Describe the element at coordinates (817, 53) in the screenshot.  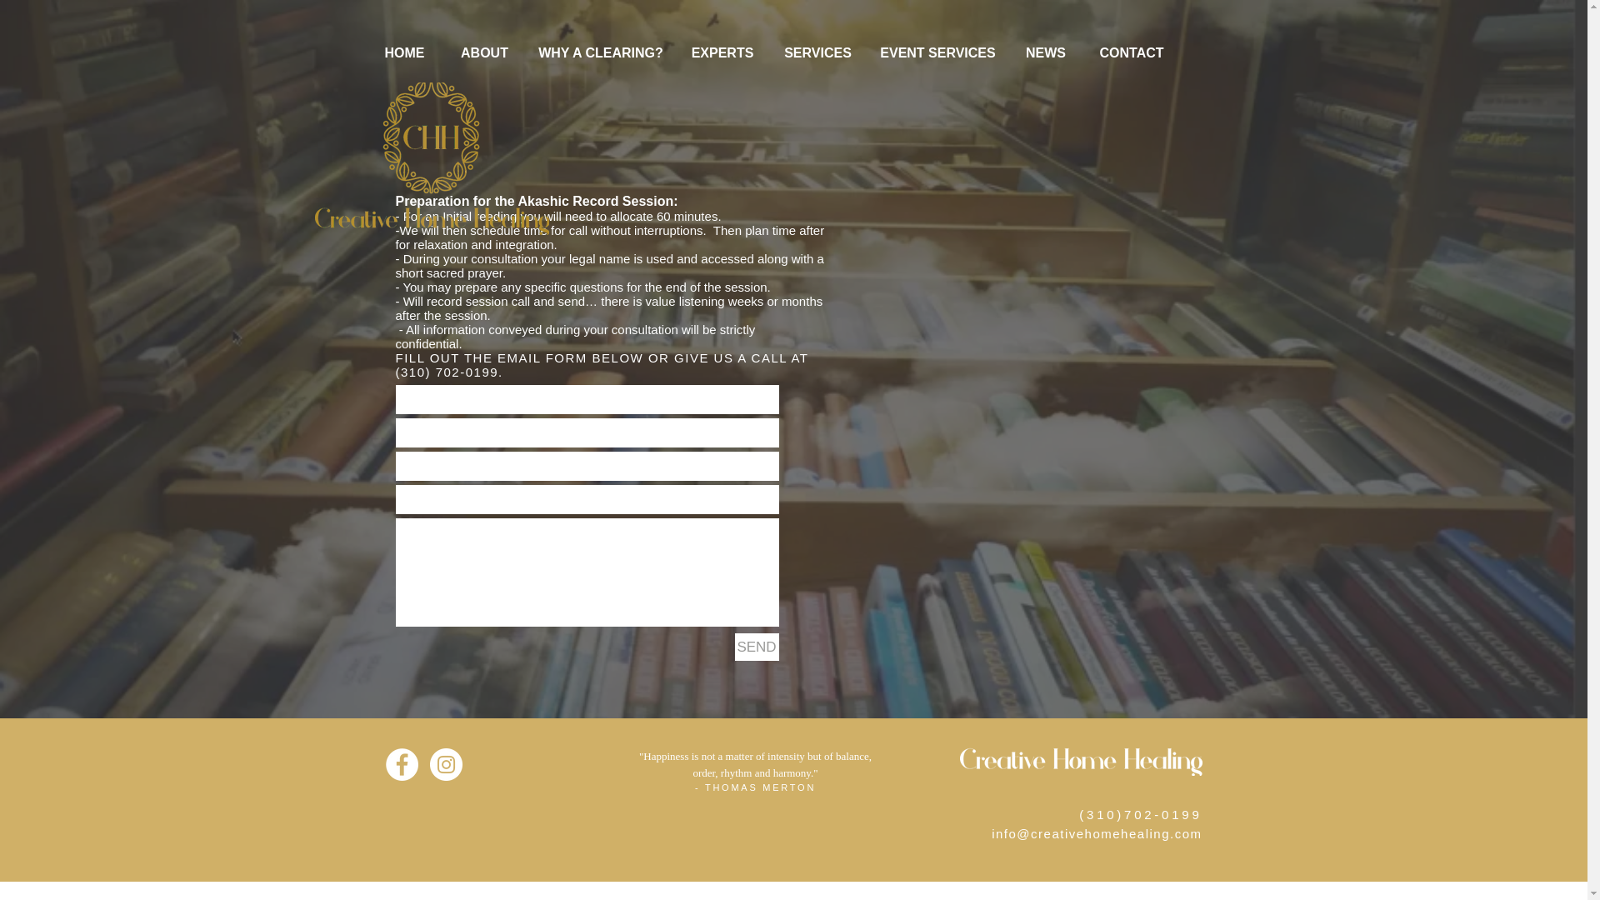
I see `SERVICES` at that location.